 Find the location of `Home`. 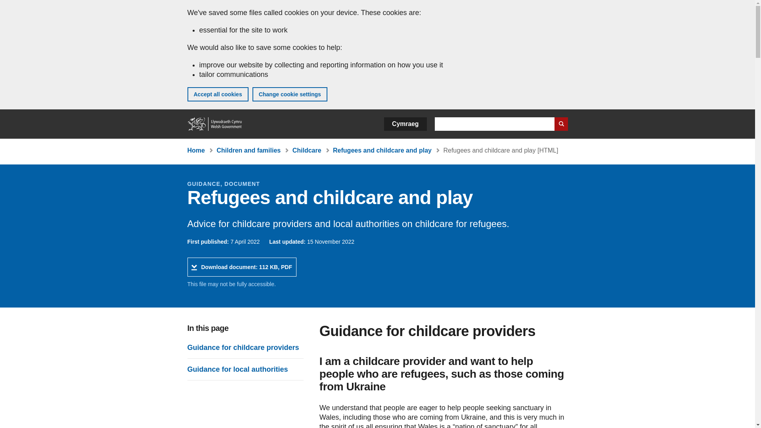

Home is located at coordinates (215, 124).